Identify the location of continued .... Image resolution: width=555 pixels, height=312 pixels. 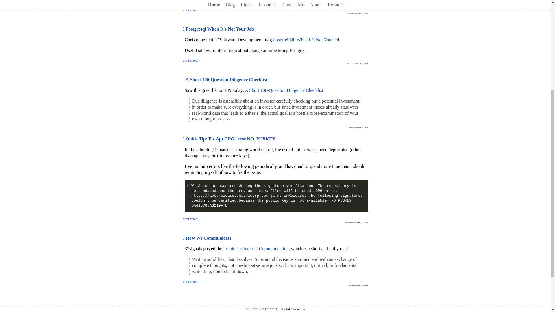
(192, 218).